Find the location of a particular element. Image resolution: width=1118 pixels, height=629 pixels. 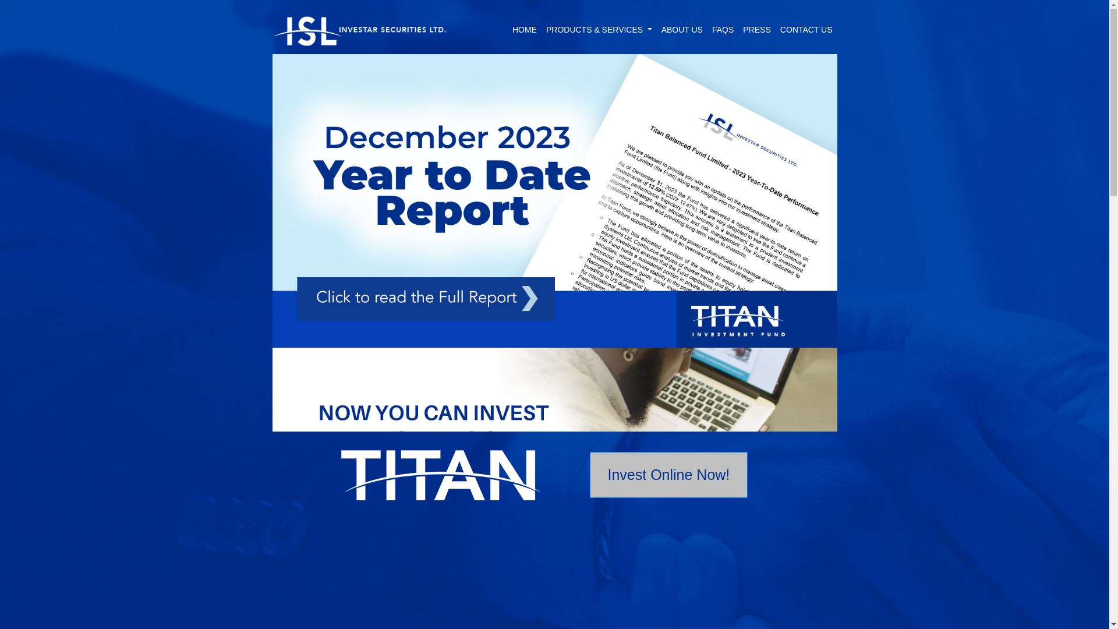

ABOUT US is located at coordinates (682, 30).